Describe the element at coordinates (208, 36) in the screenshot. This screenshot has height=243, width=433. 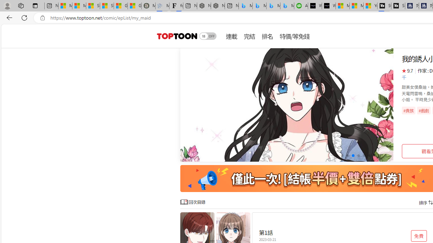
I see `Class:  switch_18mode actionAdultBtn` at that location.